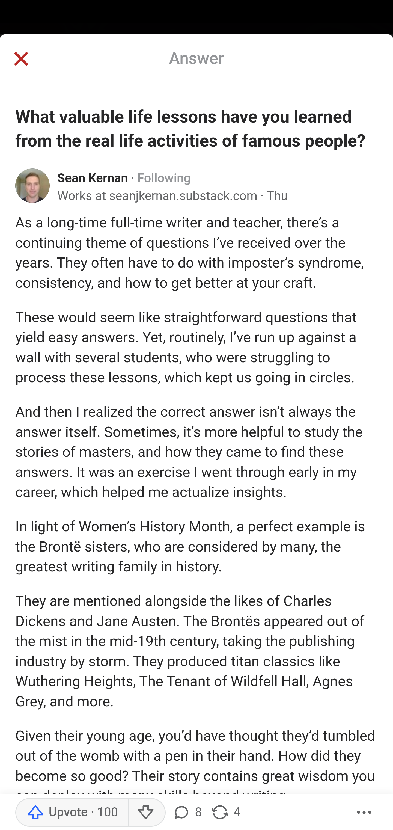 Image resolution: width=393 pixels, height=830 pixels. What do you see at coordinates (72, 813) in the screenshot?
I see `Upvote` at bounding box center [72, 813].